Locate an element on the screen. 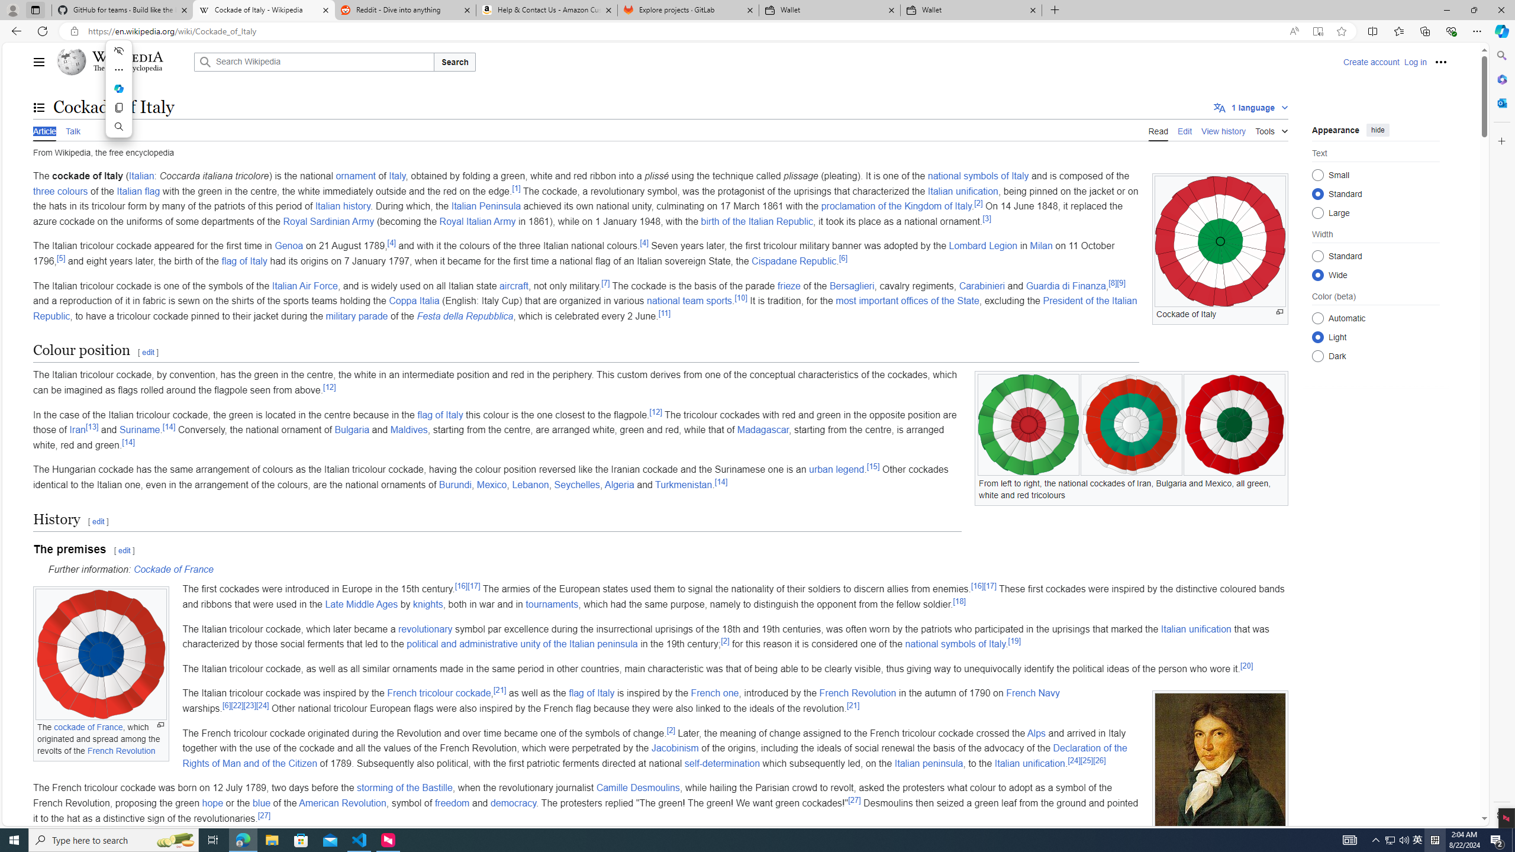 The width and height of the screenshot is (1515, 852). French tricolour cockade is located at coordinates (438, 693).